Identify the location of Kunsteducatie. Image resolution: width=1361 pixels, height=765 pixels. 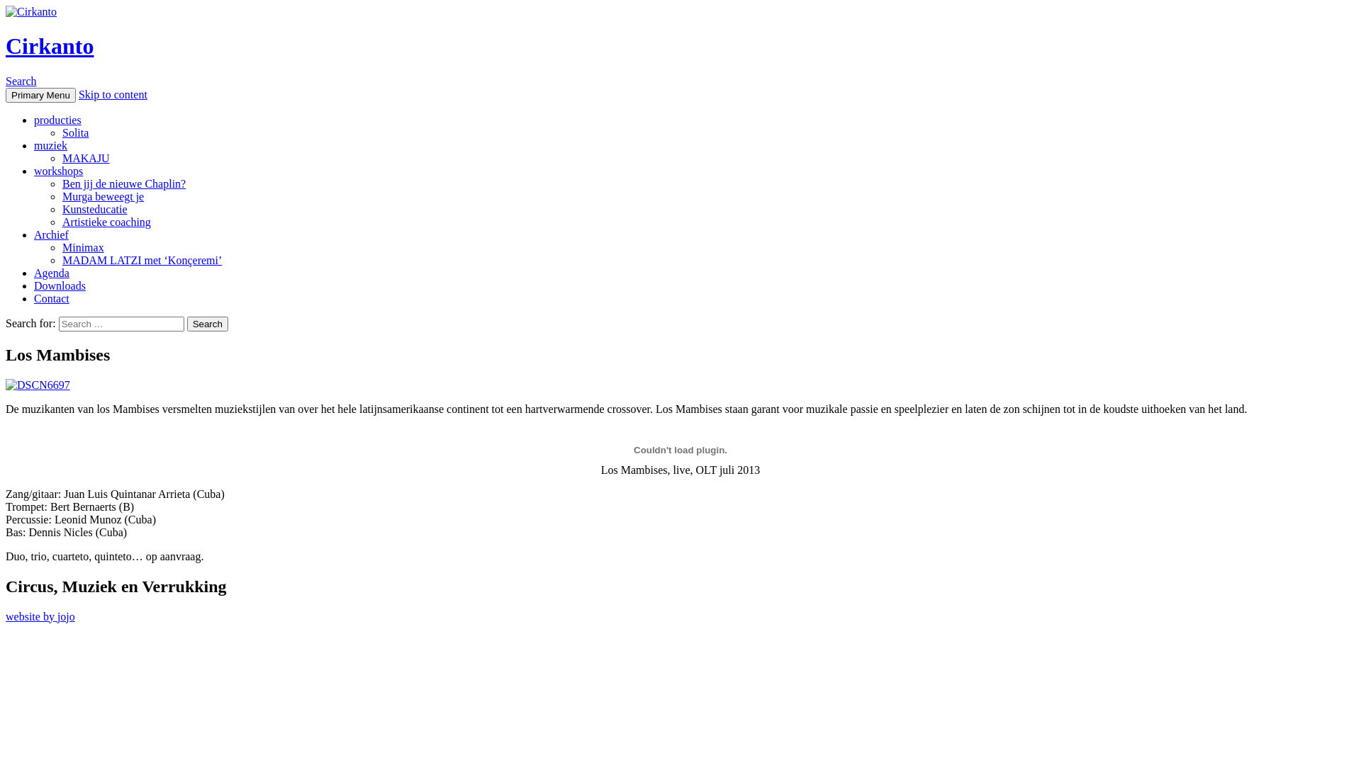
(95, 210).